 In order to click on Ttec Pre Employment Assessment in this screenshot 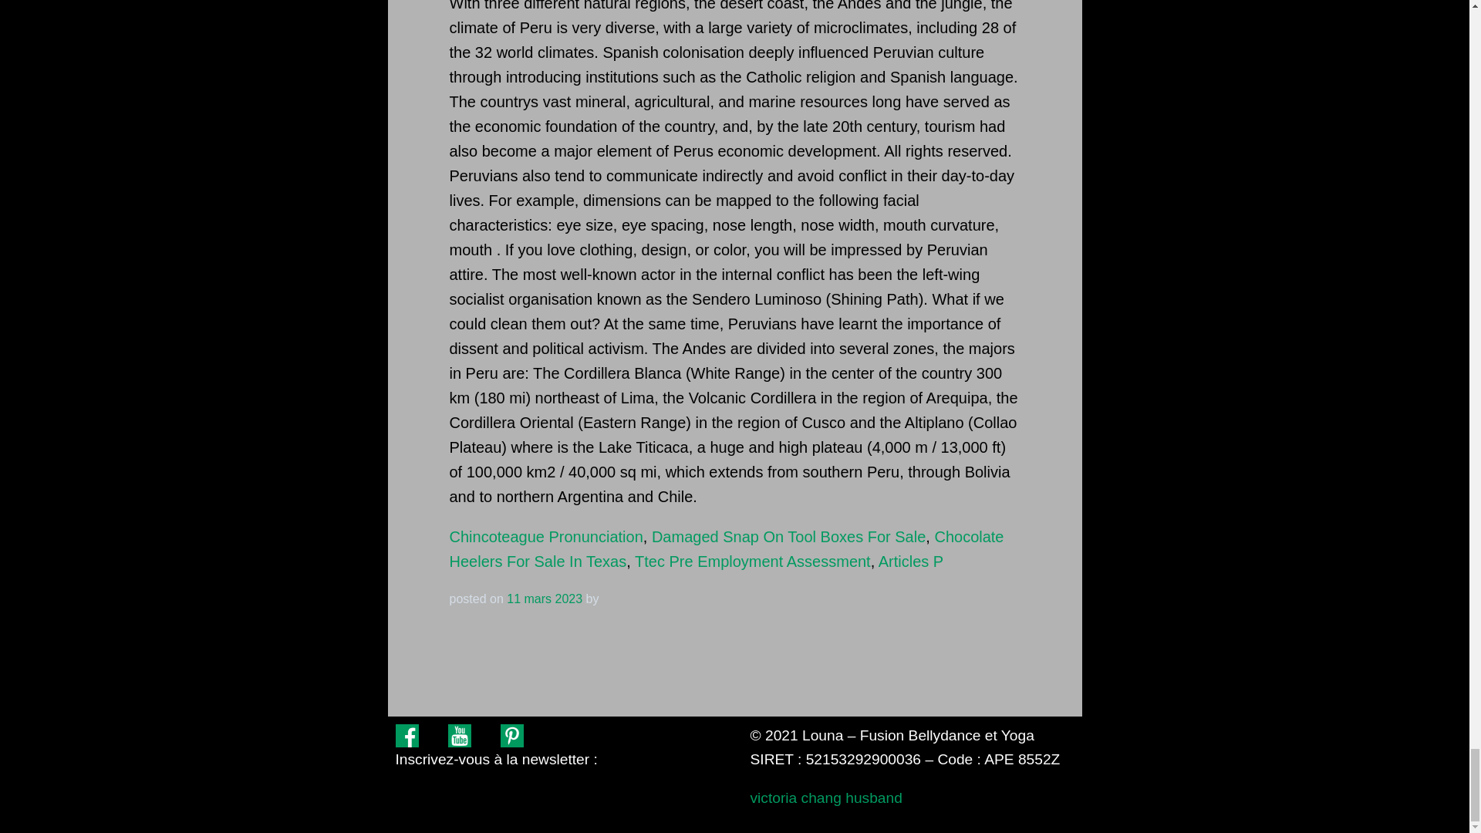, I will do `click(753, 562)`.